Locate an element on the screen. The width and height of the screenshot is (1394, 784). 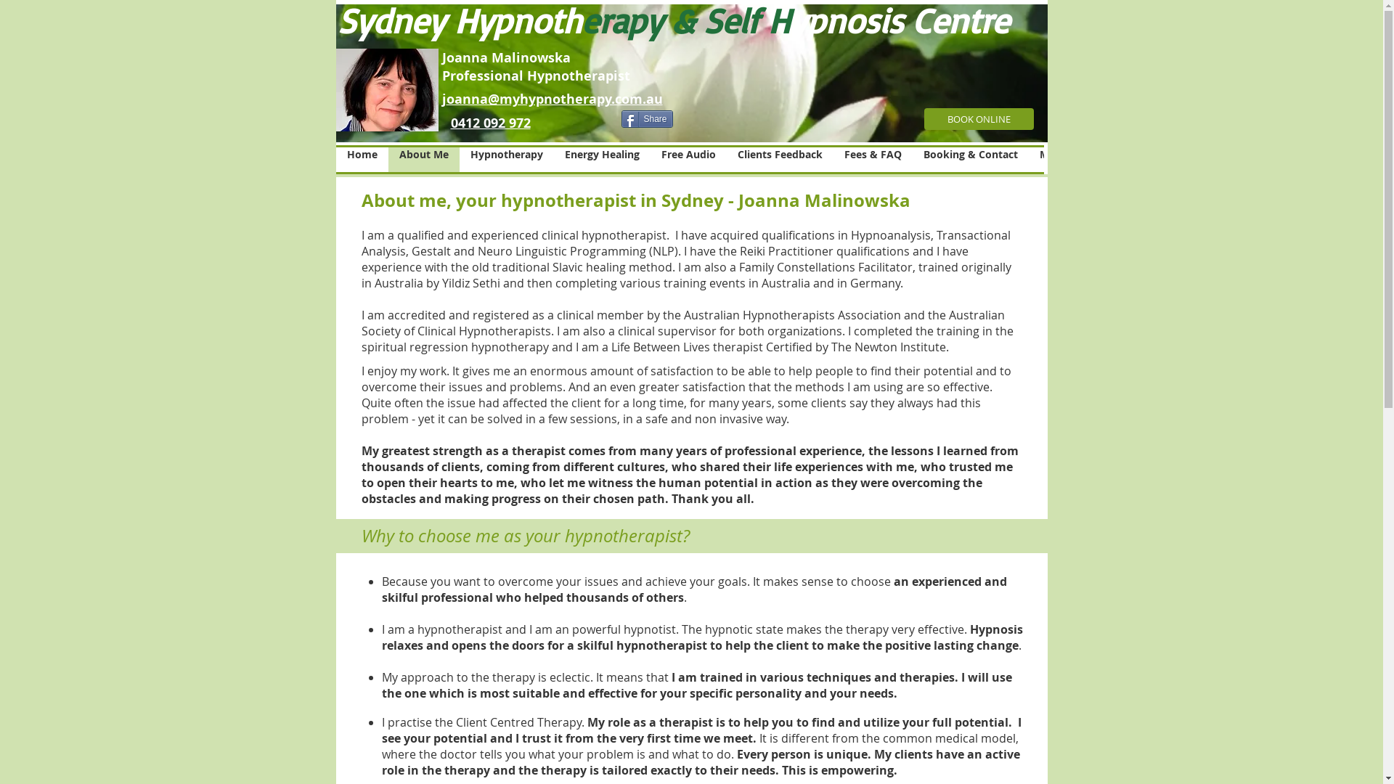
oanna@myhypnotherapy.com.au is located at coordinates (554, 99).